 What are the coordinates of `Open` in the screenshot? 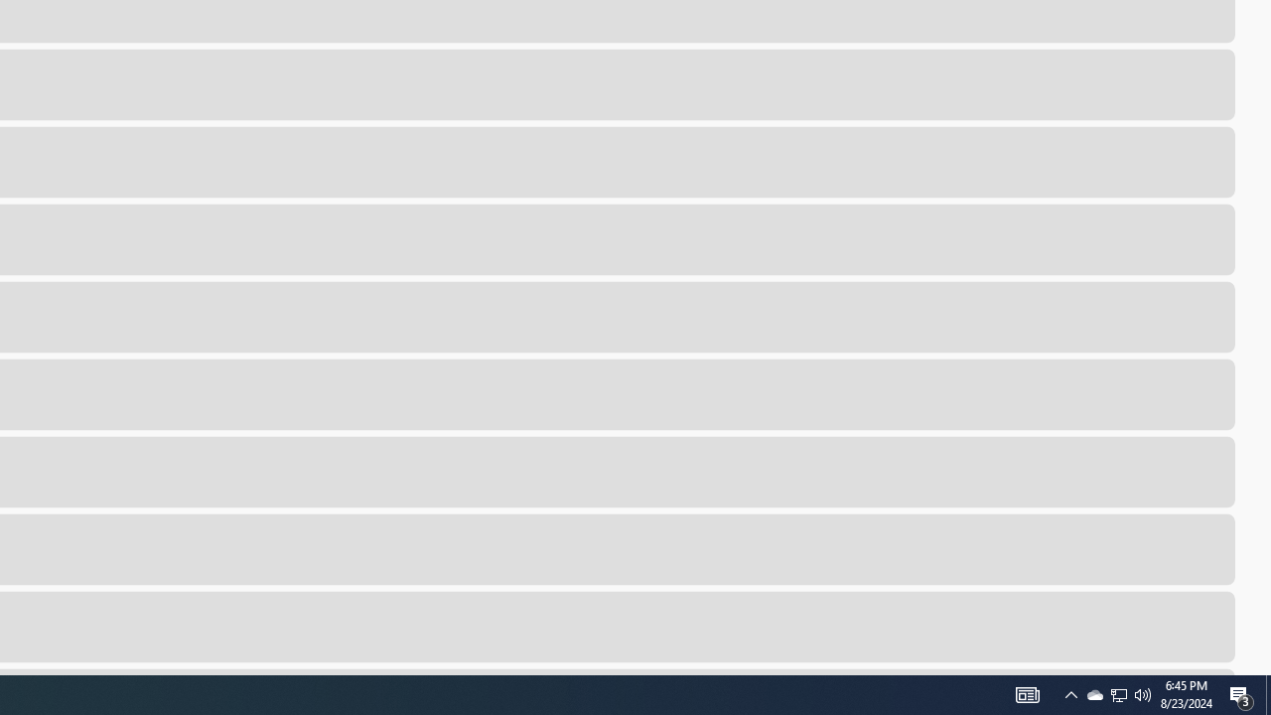 It's located at (1116, 626).